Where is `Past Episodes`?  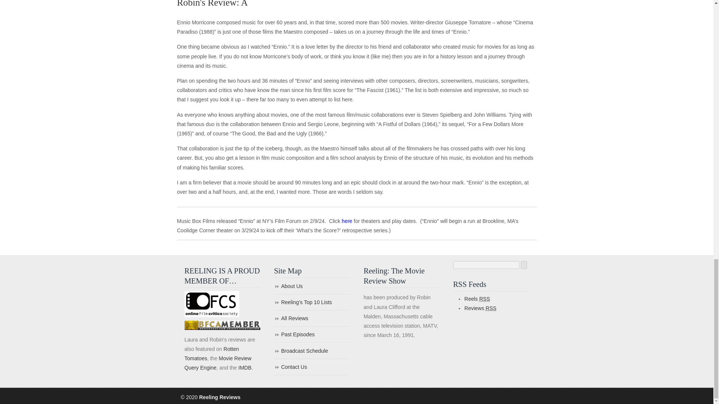 Past Episodes is located at coordinates (312, 334).